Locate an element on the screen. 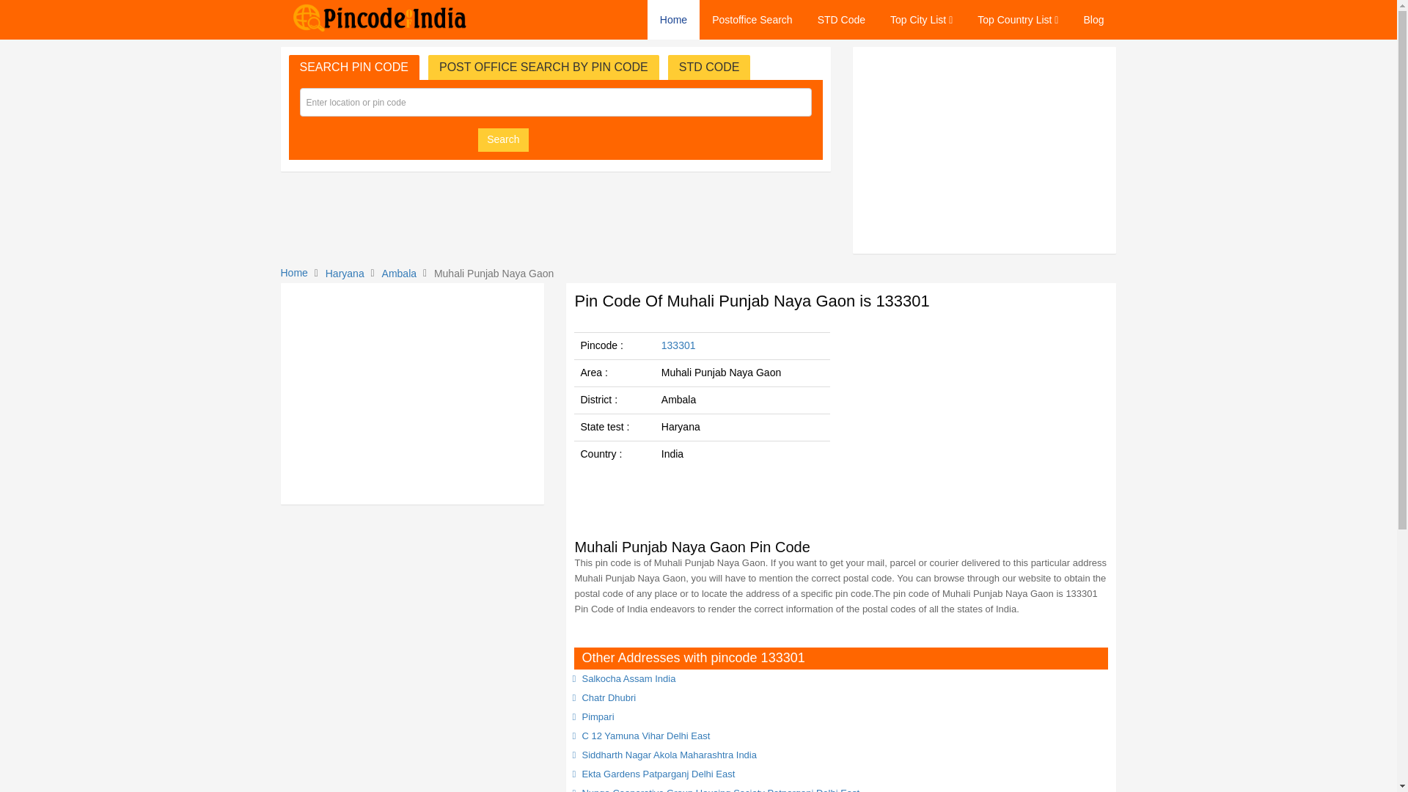 The width and height of the screenshot is (1408, 792). Home is located at coordinates (673, 20).